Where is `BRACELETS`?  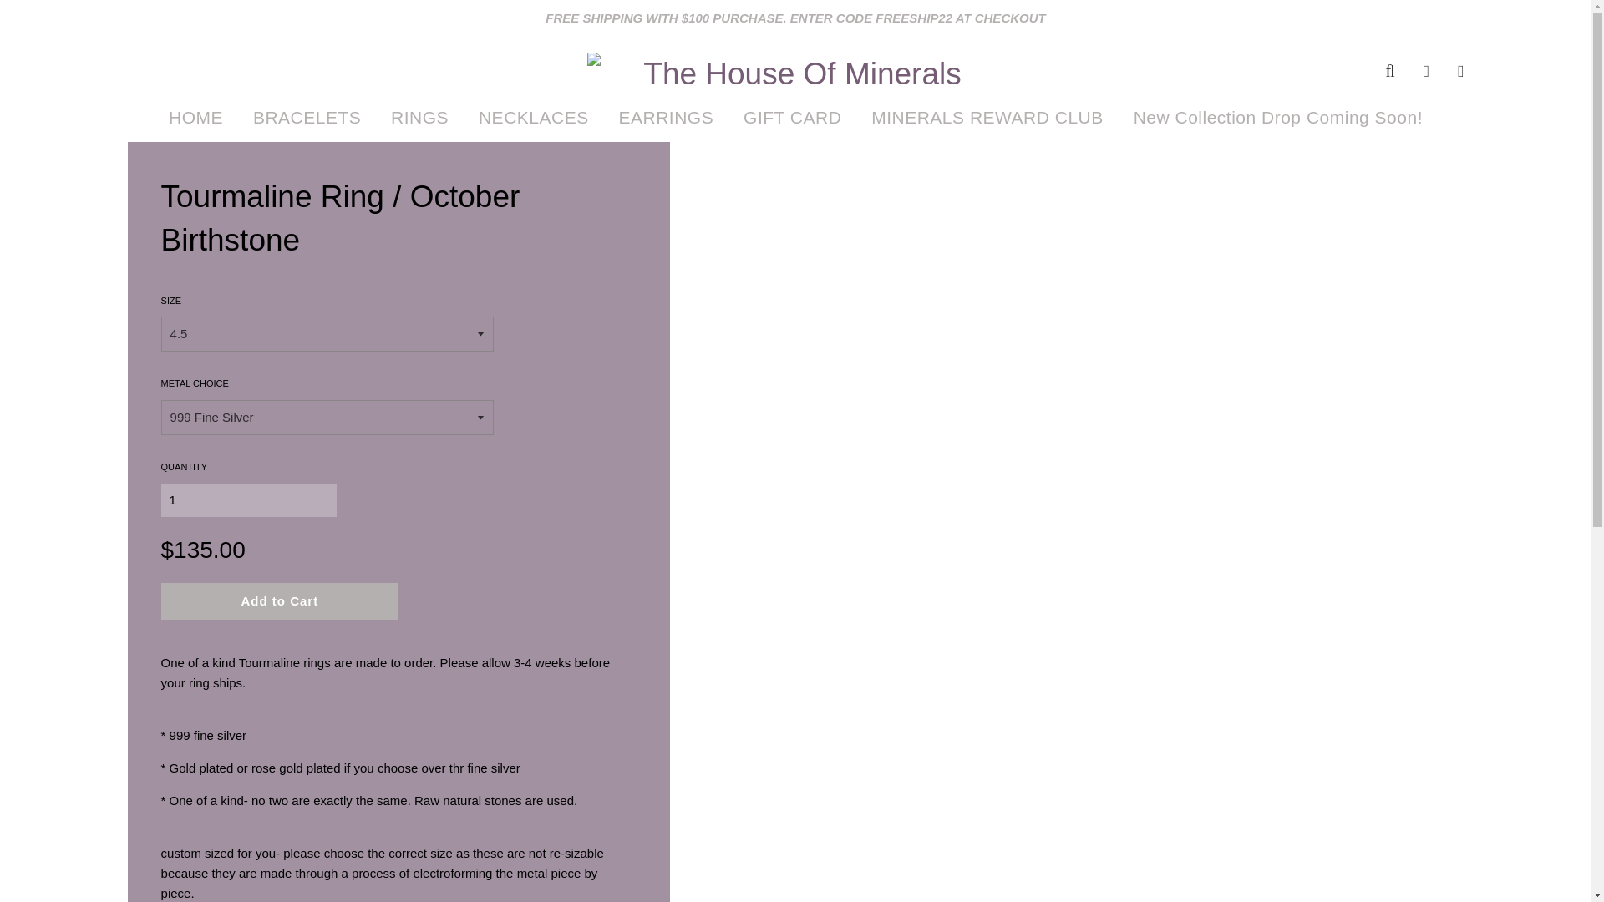 BRACELETS is located at coordinates (307, 117).